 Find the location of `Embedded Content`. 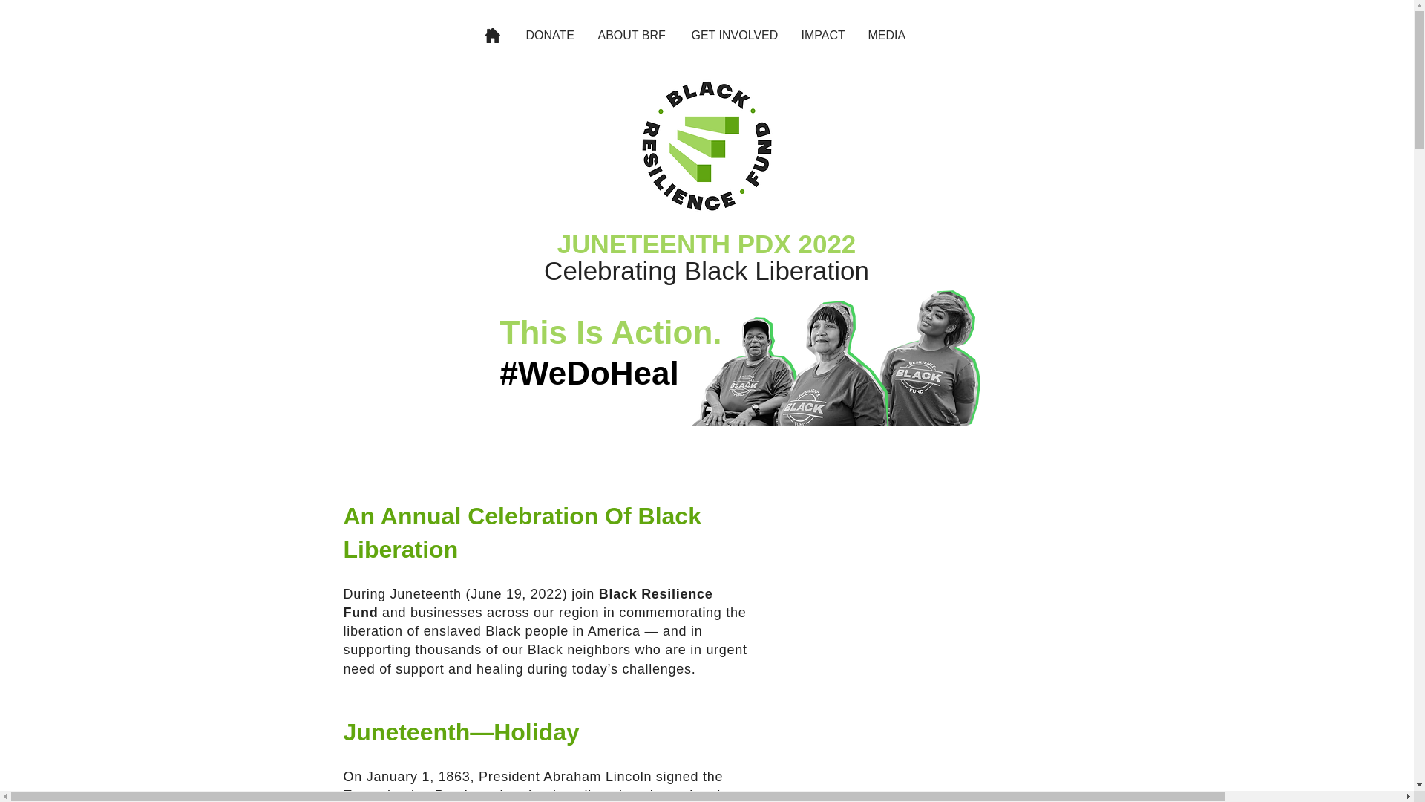

Embedded Content is located at coordinates (917, 544).